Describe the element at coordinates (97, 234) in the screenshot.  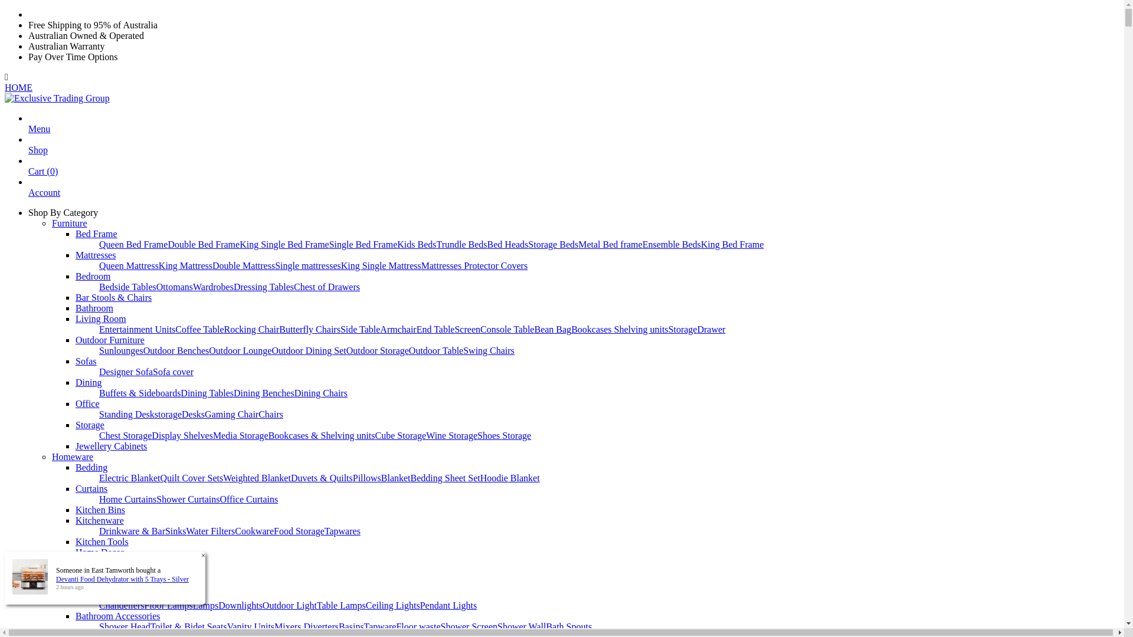
I see `Bed Frame` at that location.